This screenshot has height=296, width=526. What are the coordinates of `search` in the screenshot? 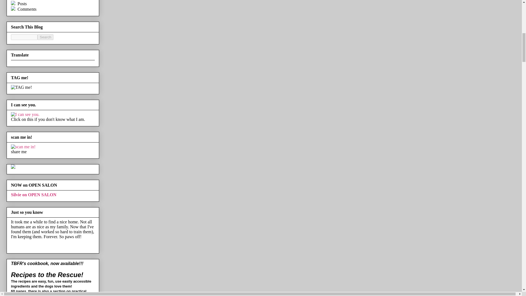 It's located at (24, 37).